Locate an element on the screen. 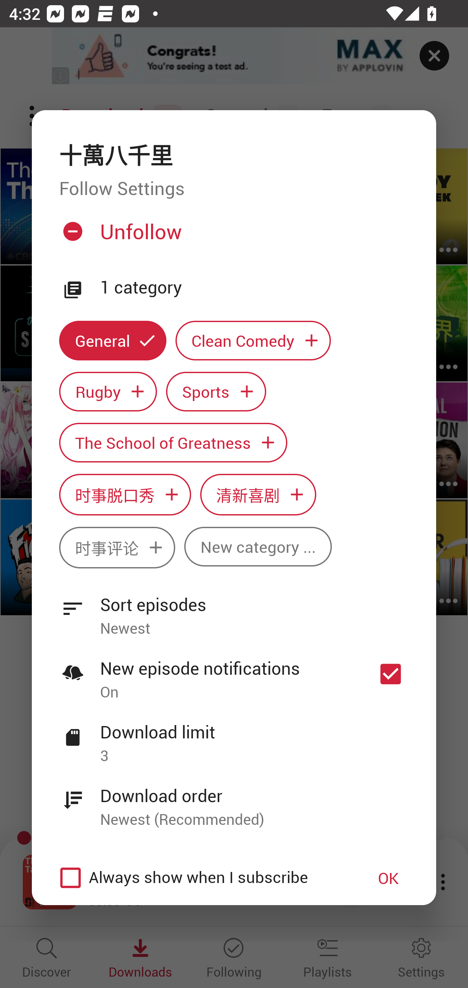 This screenshot has width=468, height=988. Always show when I subscribe is located at coordinates (202, 877).